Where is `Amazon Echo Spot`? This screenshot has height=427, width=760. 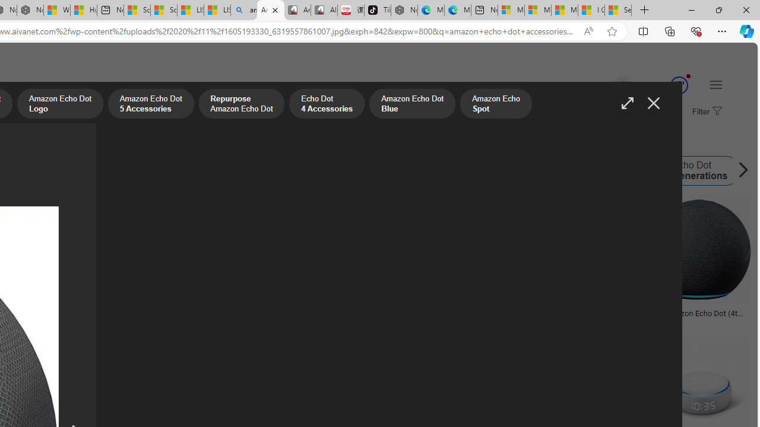
Amazon Echo Spot is located at coordinates (457, 171).